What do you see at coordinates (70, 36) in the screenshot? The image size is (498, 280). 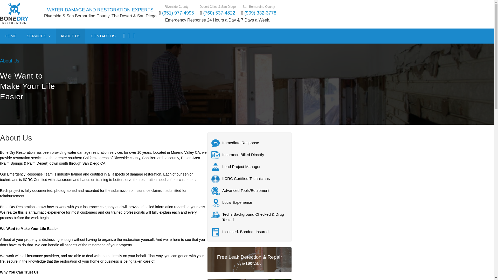 I see `ABOUT US` at bounding box center [70, 36].